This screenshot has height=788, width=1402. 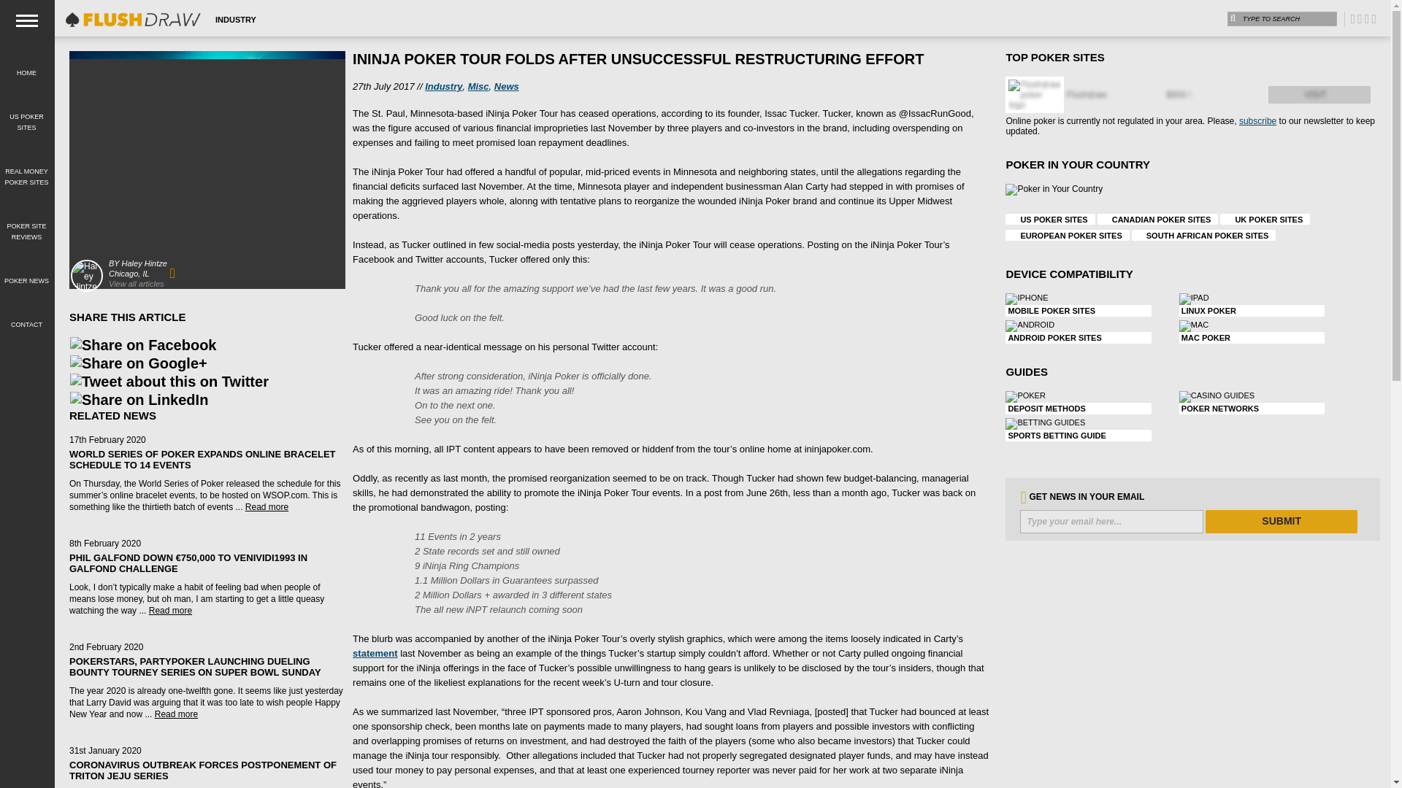 I want to click on CONTACT, so click(x=26, y=315).